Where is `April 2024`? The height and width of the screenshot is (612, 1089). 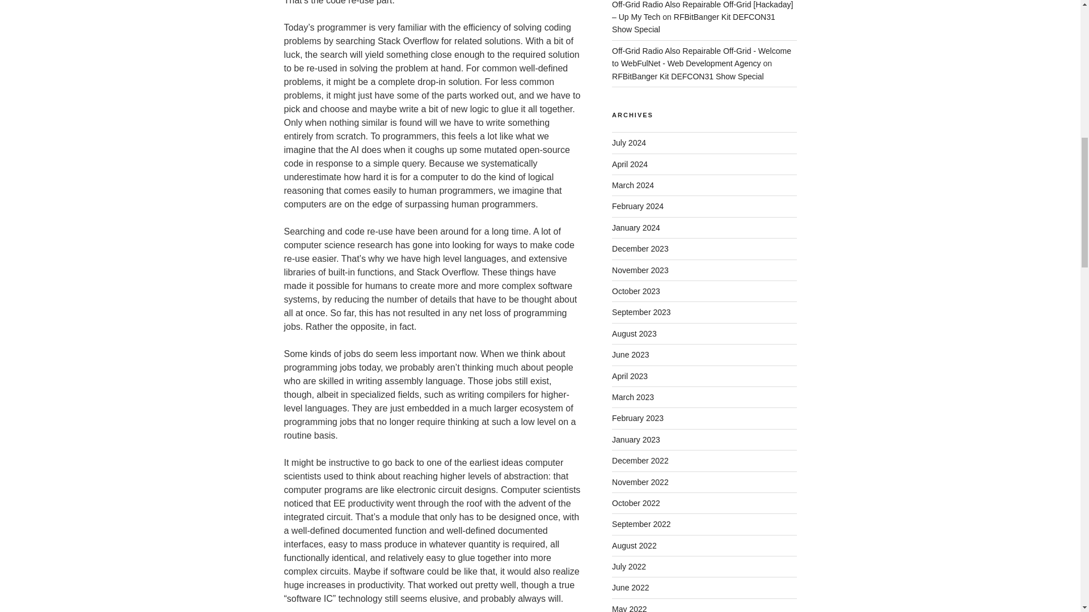 April 2024 is located at coordinates (630, 164).